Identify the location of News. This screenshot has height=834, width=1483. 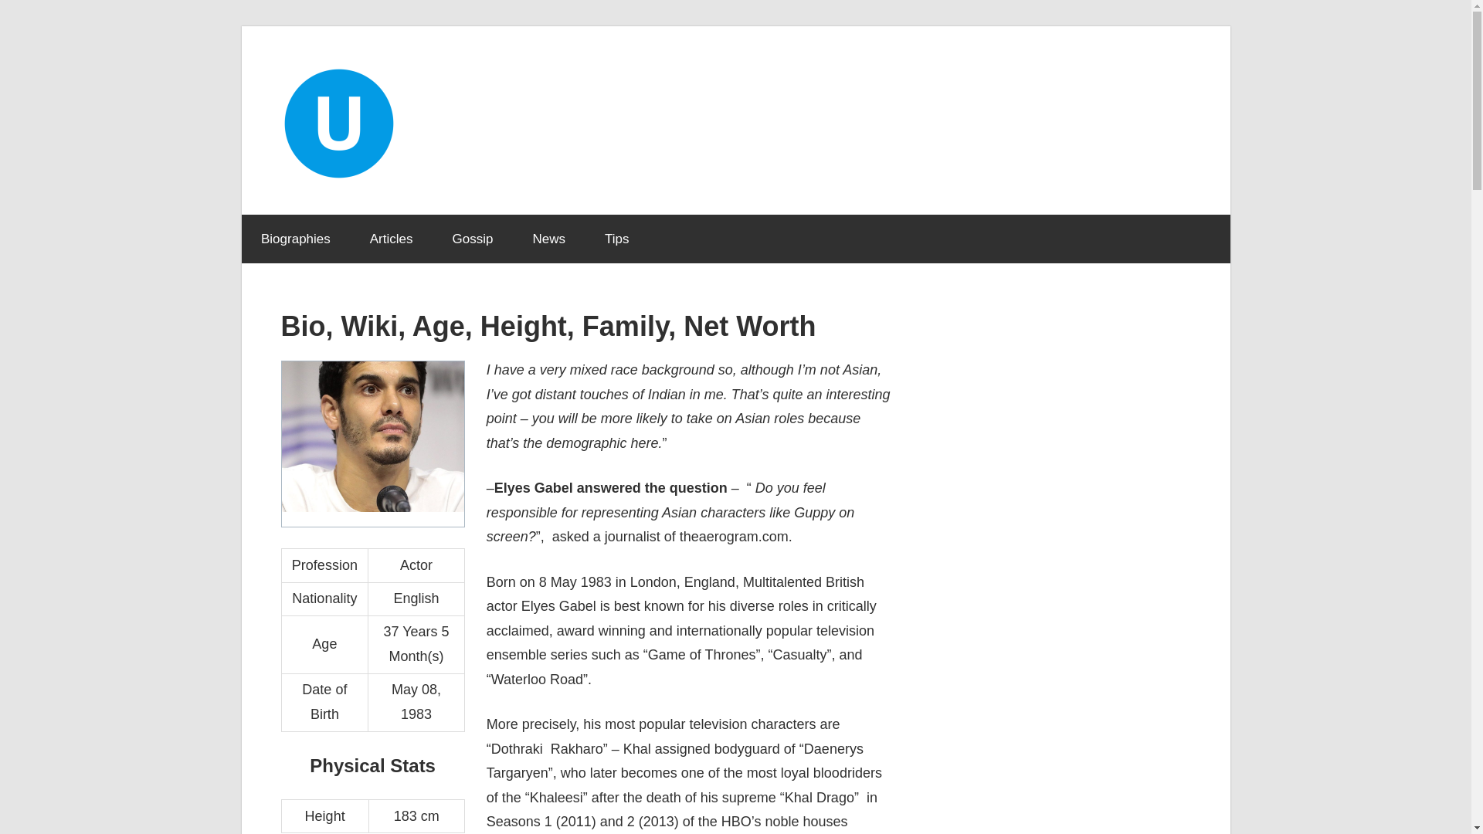
(549, 239).